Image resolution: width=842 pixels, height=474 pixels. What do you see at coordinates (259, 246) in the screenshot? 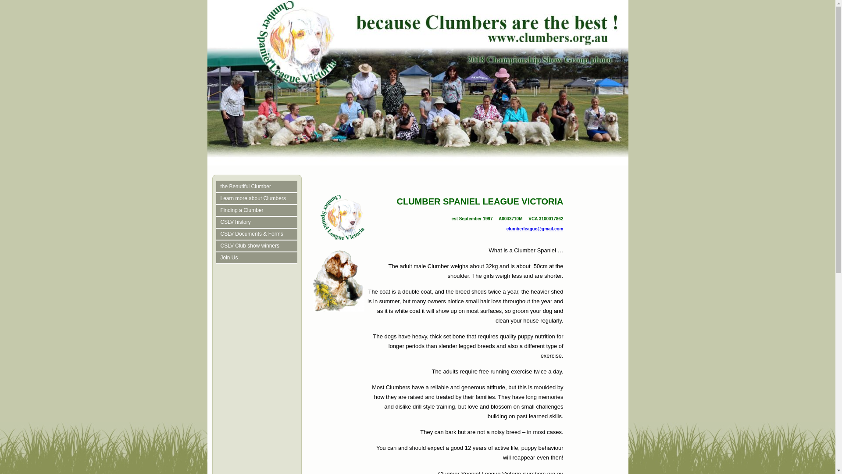
I see `CSLV Club show winners` at bounding box center [259, 246].